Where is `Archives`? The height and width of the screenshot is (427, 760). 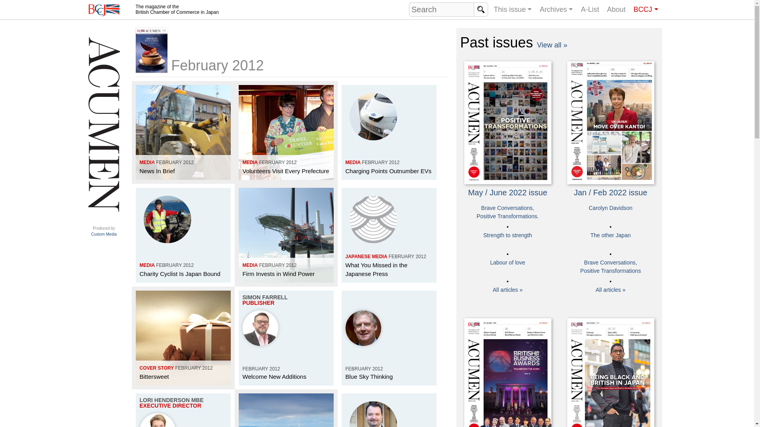 Archives is located at coordinates (512, 10).